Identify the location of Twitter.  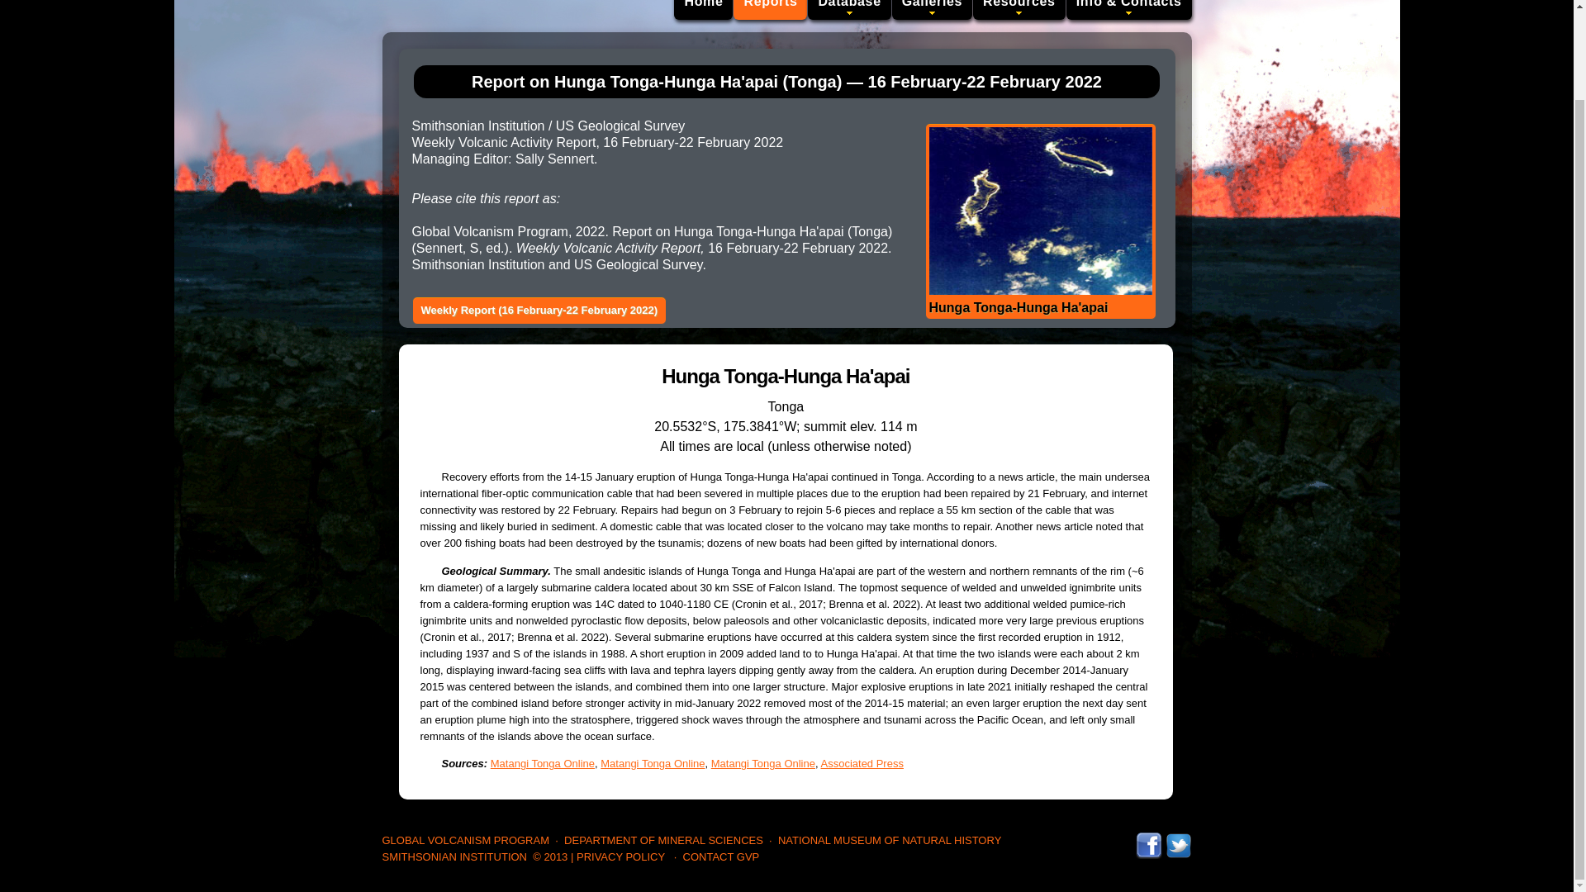
(1177, 839).